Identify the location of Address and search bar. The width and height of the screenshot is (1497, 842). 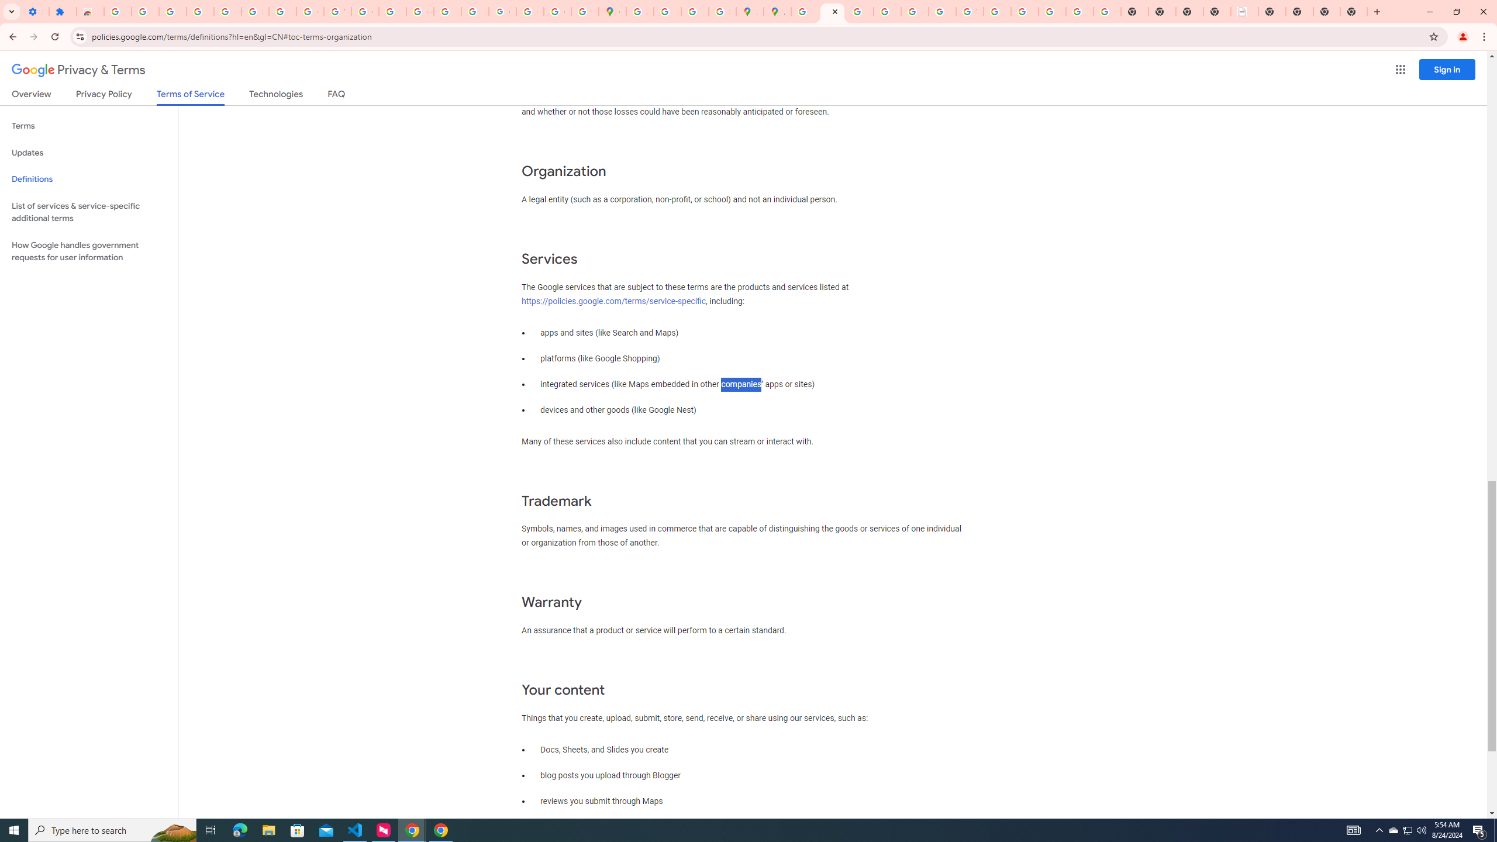
(757, 36).